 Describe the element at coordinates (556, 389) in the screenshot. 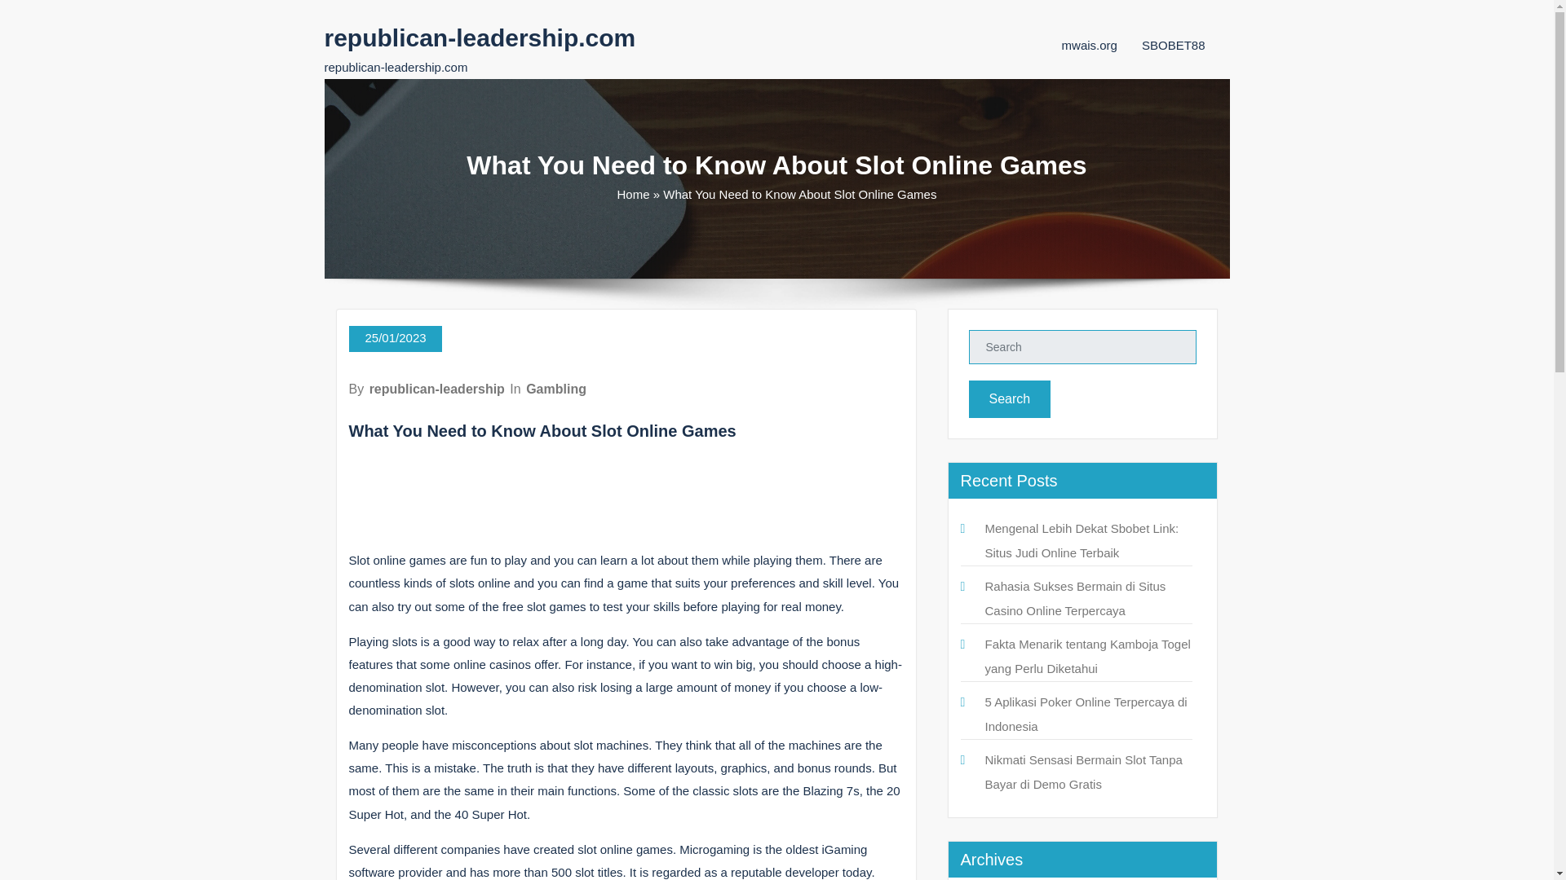

I see `Gambling` at that location.